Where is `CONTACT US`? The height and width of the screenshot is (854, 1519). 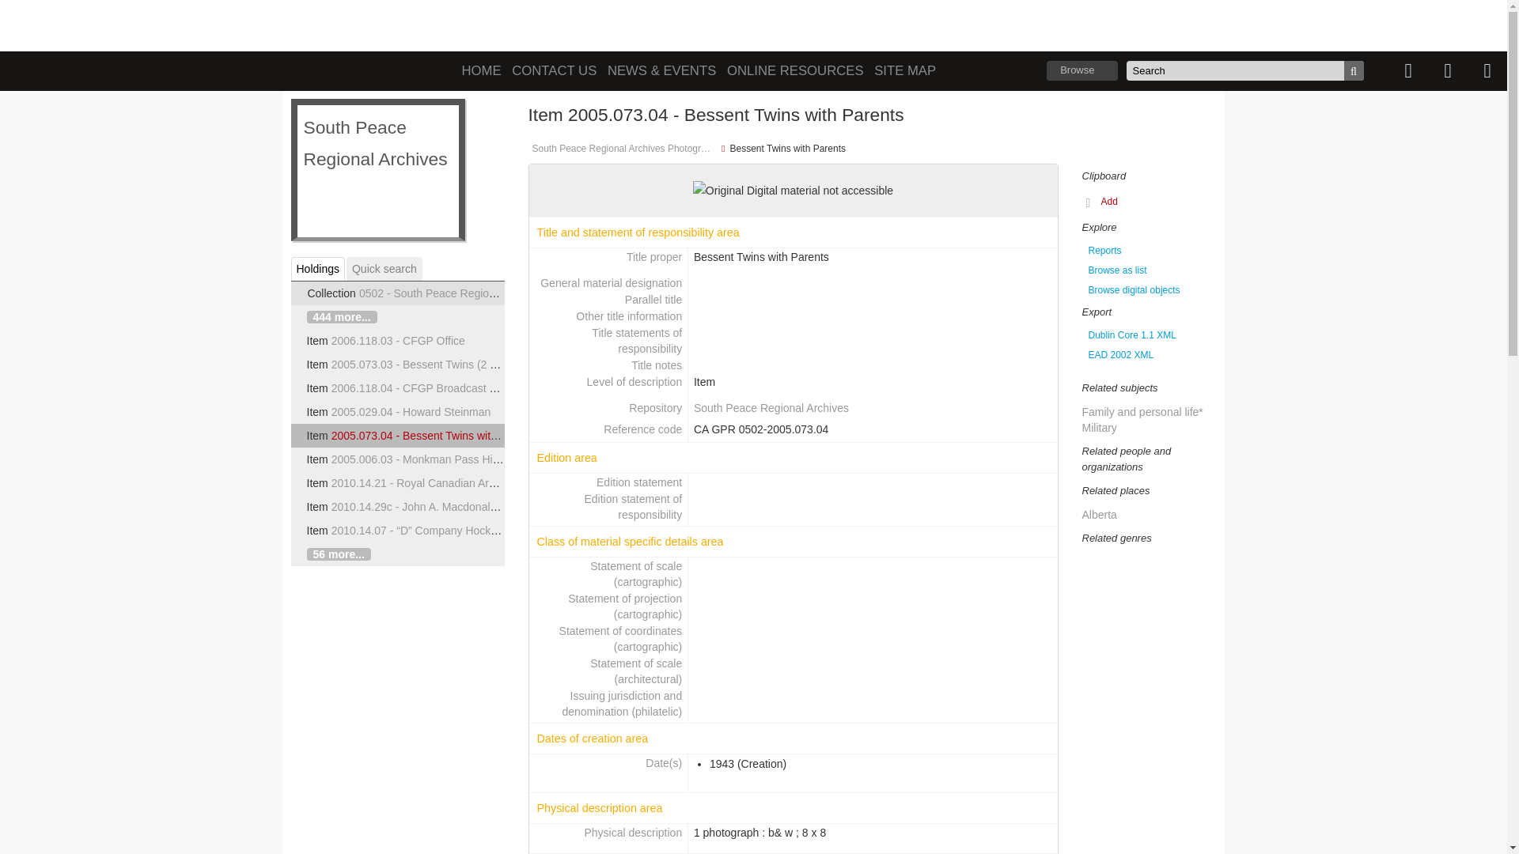 CONTACT US is located at coordinates (554, 71).